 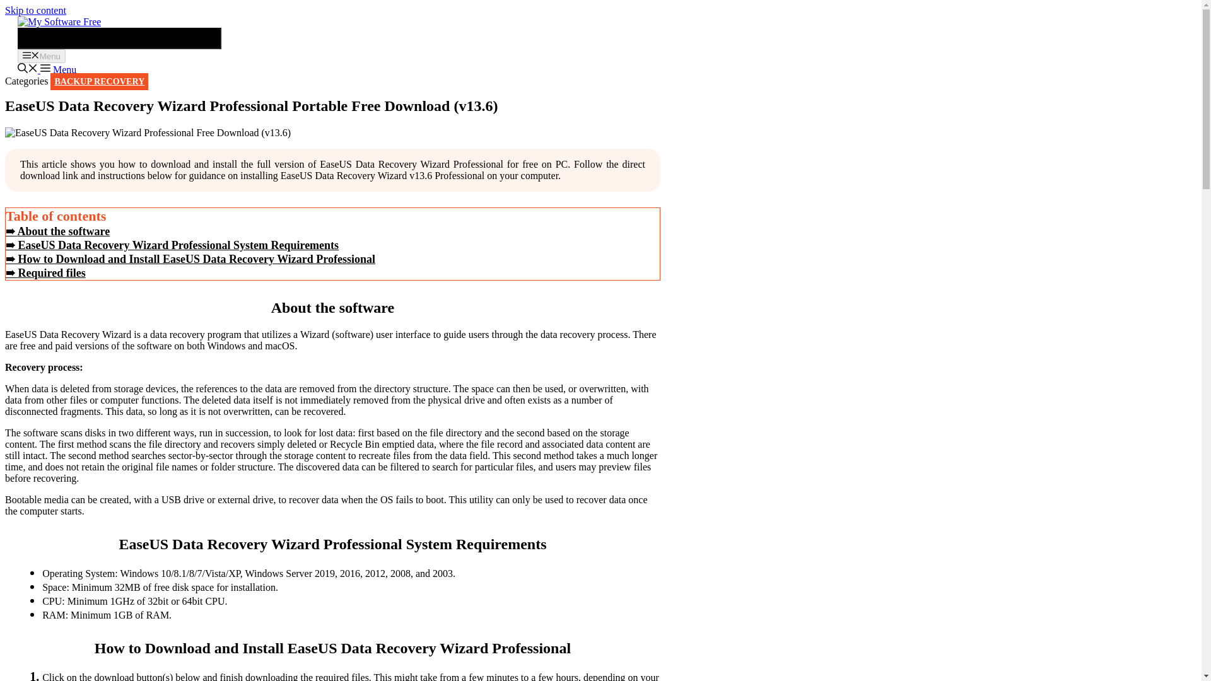 I want to click on About the software, so click(x=58, y=231).